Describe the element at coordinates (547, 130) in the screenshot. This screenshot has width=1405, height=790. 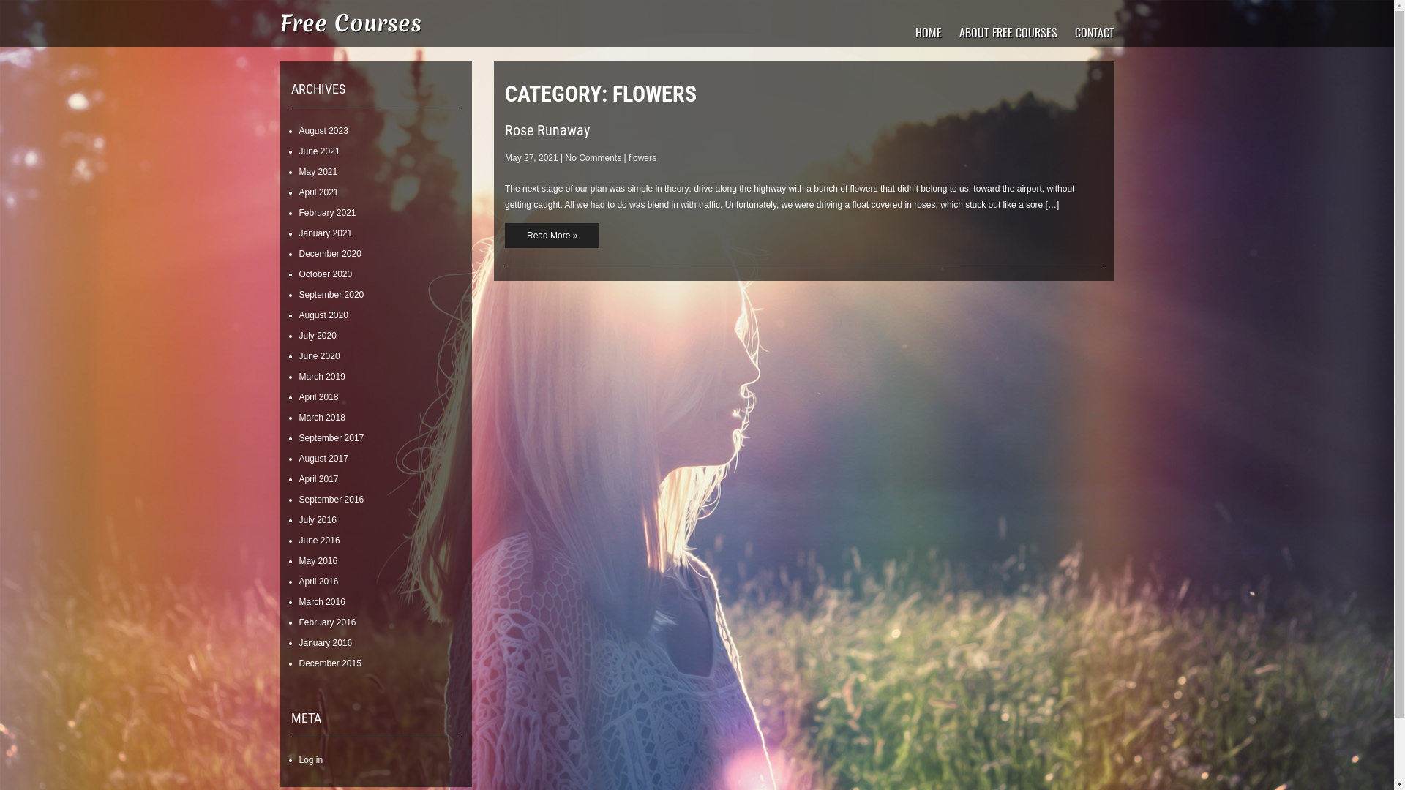
I see `Rose Runaway` at that location.